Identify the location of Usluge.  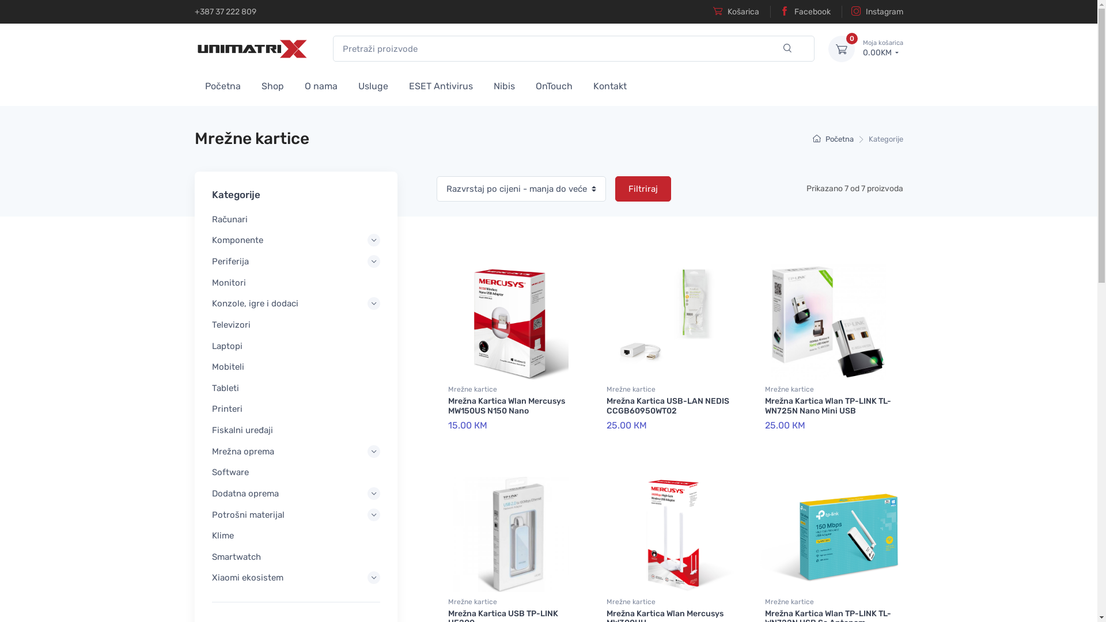
(373, 85).